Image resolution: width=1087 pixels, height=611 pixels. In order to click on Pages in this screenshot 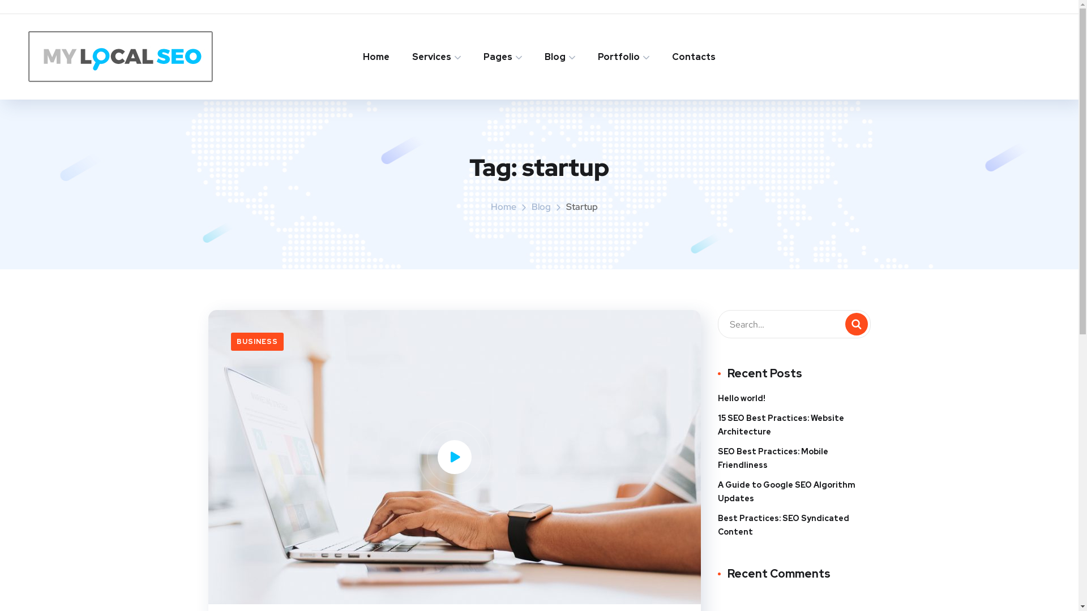, I will do `click(503, 57)`.